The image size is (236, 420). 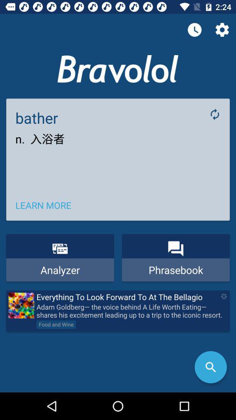 I want to click on search app info, so click(x=211, y=367).